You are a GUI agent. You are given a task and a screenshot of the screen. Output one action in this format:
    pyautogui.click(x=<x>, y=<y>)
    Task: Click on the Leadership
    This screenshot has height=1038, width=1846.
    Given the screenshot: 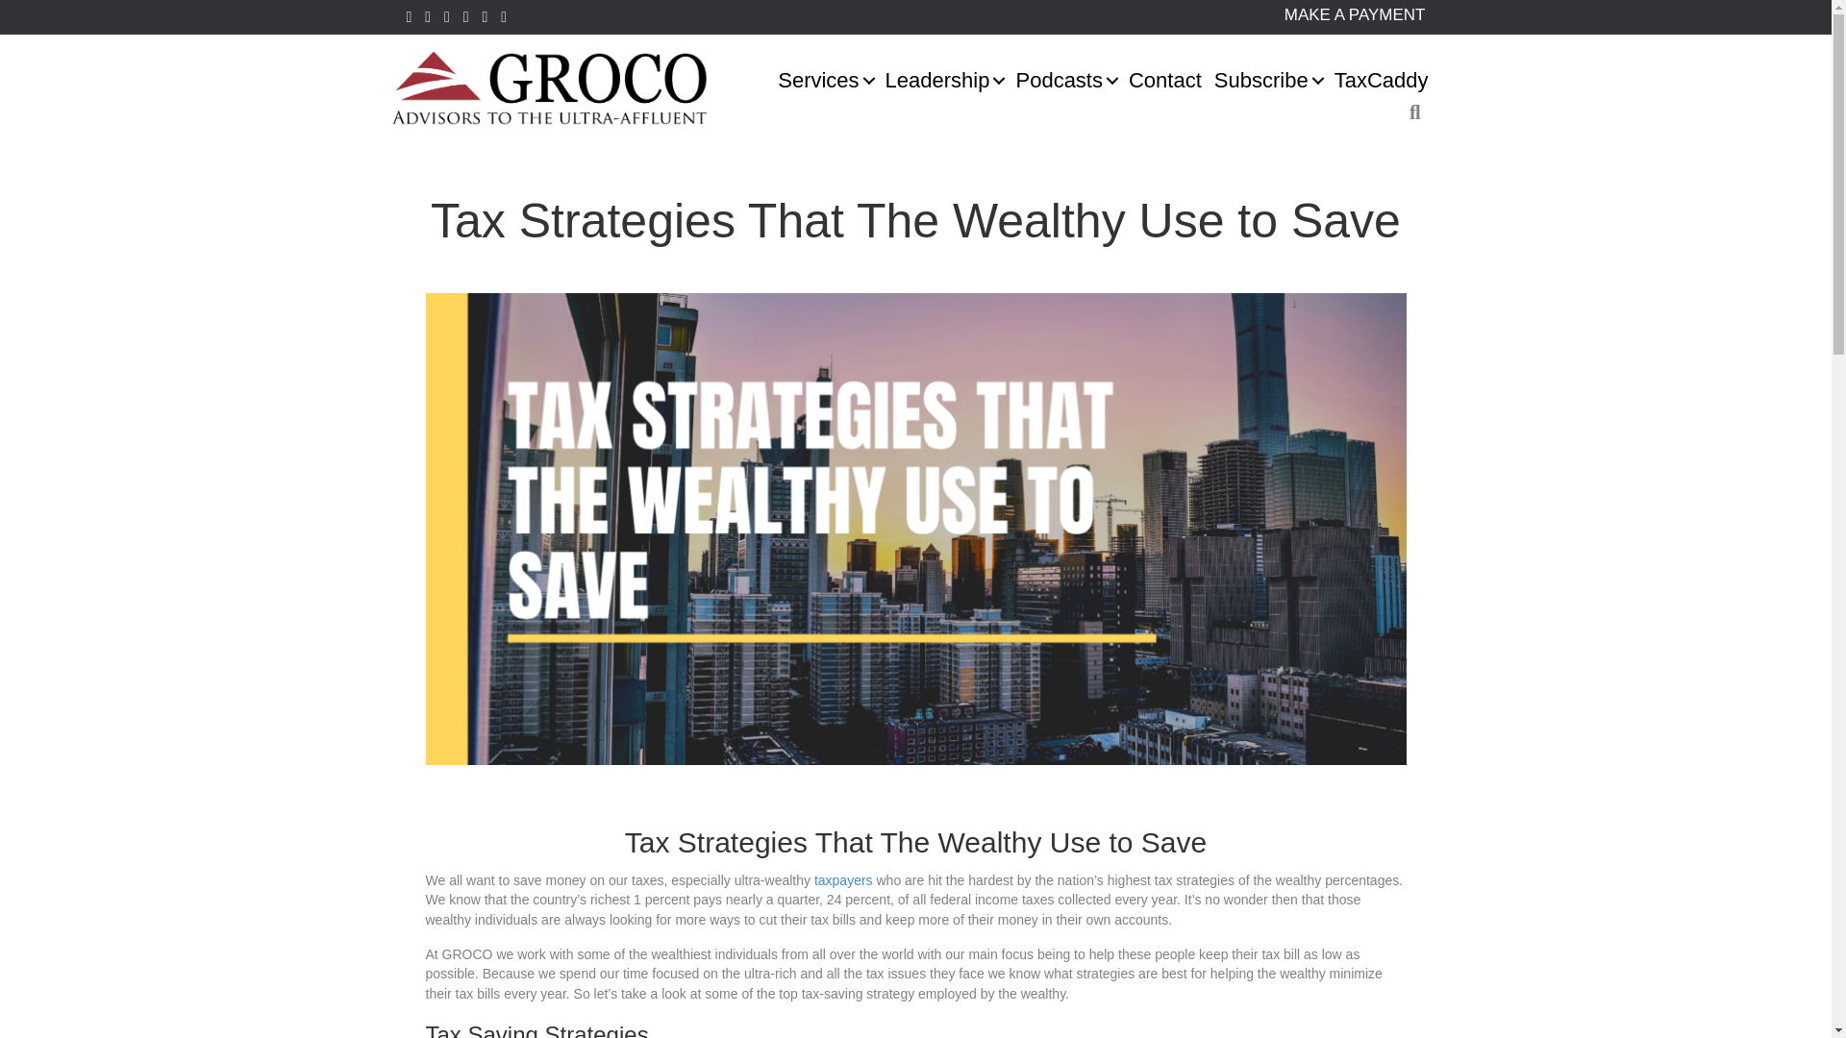 What is the action you would take?
    pyautogui.click(x=944, y=81)
    